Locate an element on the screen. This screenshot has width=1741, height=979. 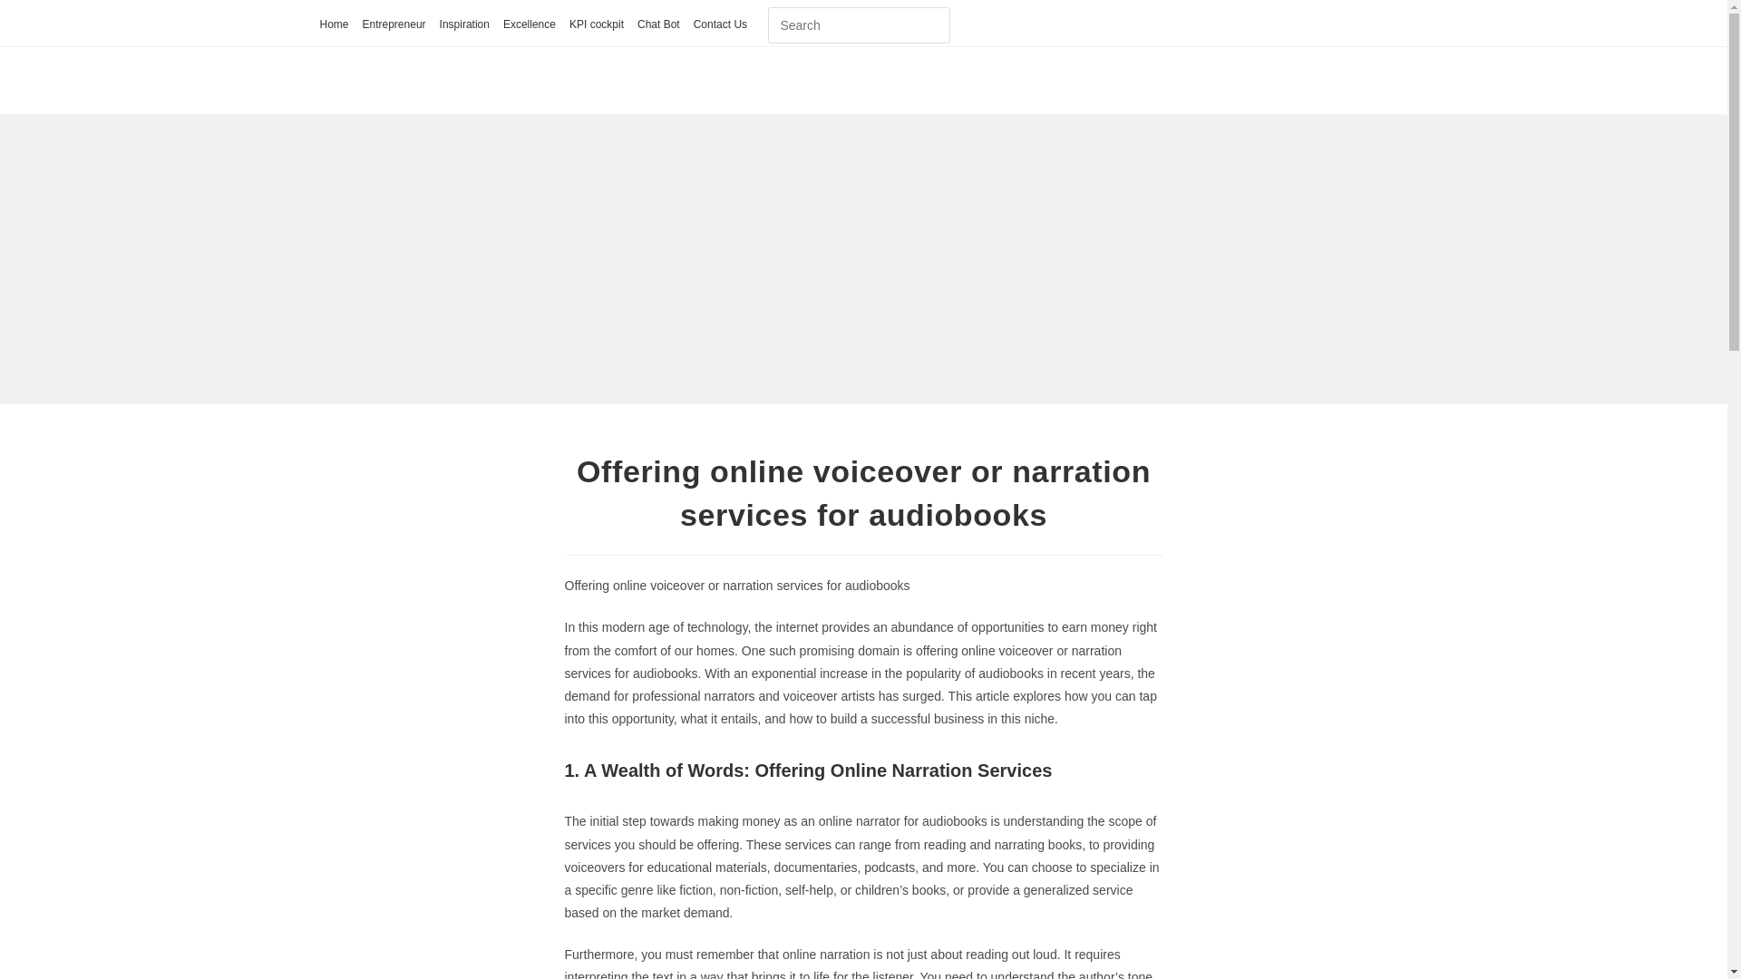
Contact Us is located at coordinates (720, 25).